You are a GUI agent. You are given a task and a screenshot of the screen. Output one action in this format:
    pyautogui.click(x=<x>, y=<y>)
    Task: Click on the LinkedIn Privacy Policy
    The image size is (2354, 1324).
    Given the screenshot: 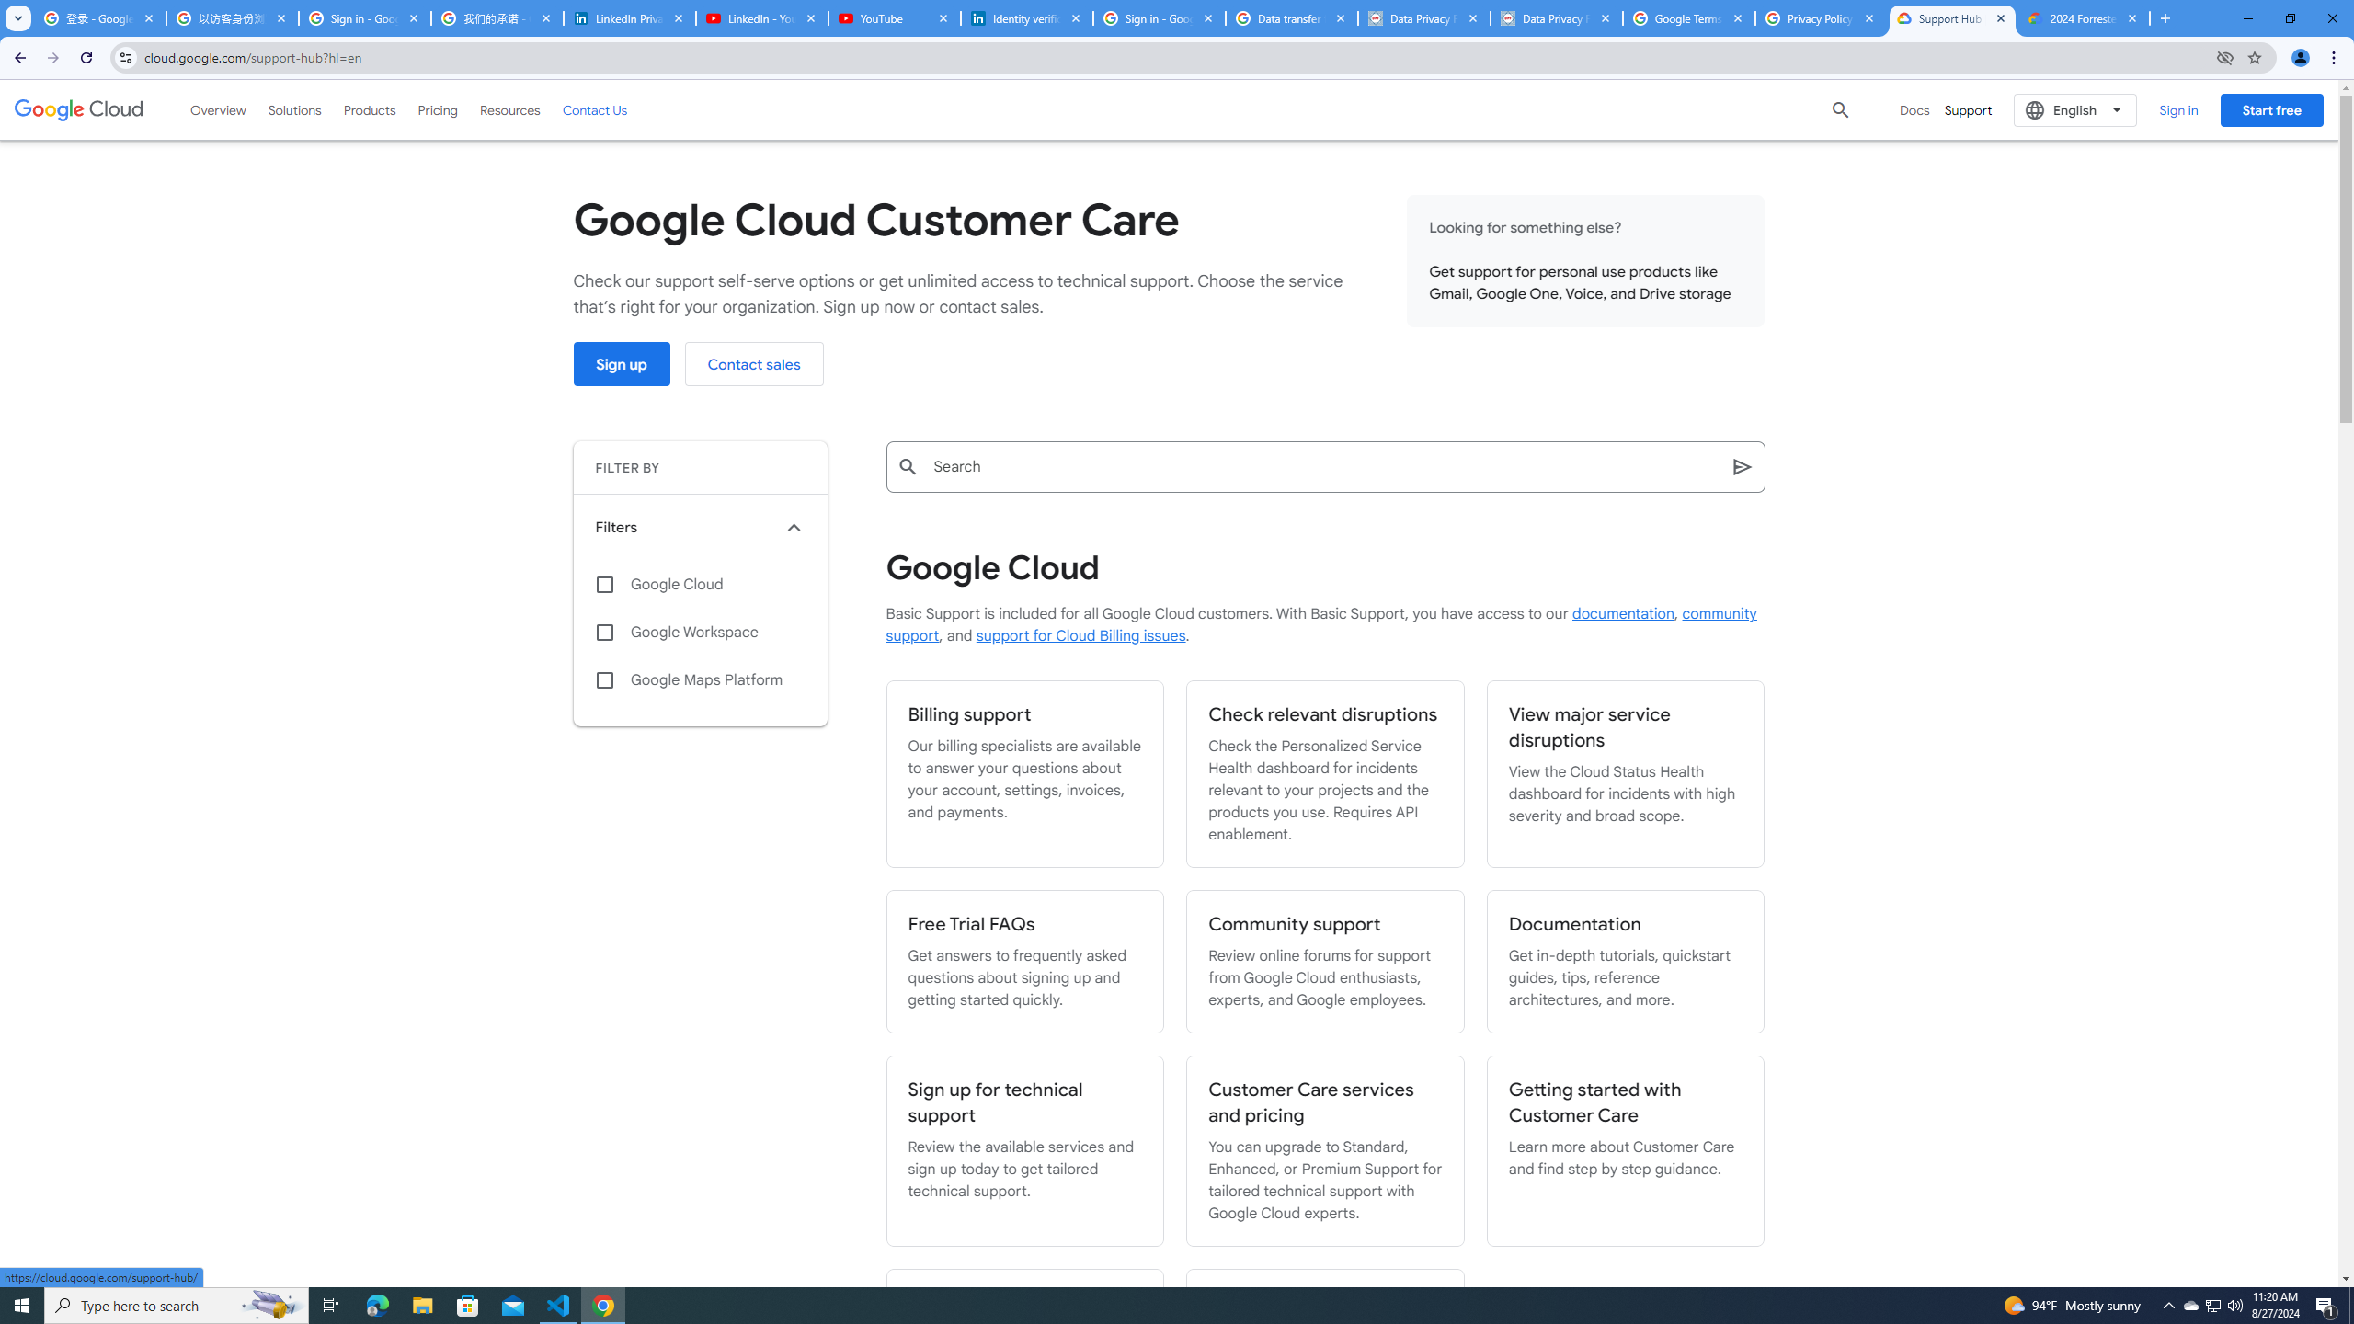 What is the action you would take?
    pyautogui.click(x=629, y=18)
    